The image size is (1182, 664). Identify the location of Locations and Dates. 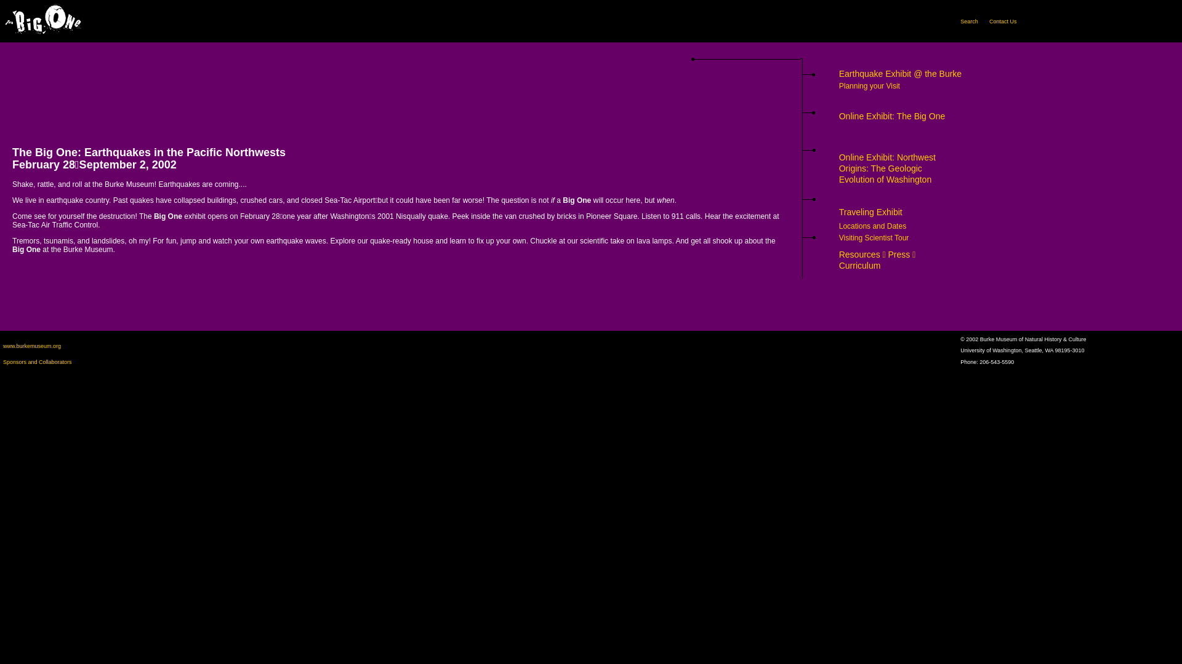
(873, 226).